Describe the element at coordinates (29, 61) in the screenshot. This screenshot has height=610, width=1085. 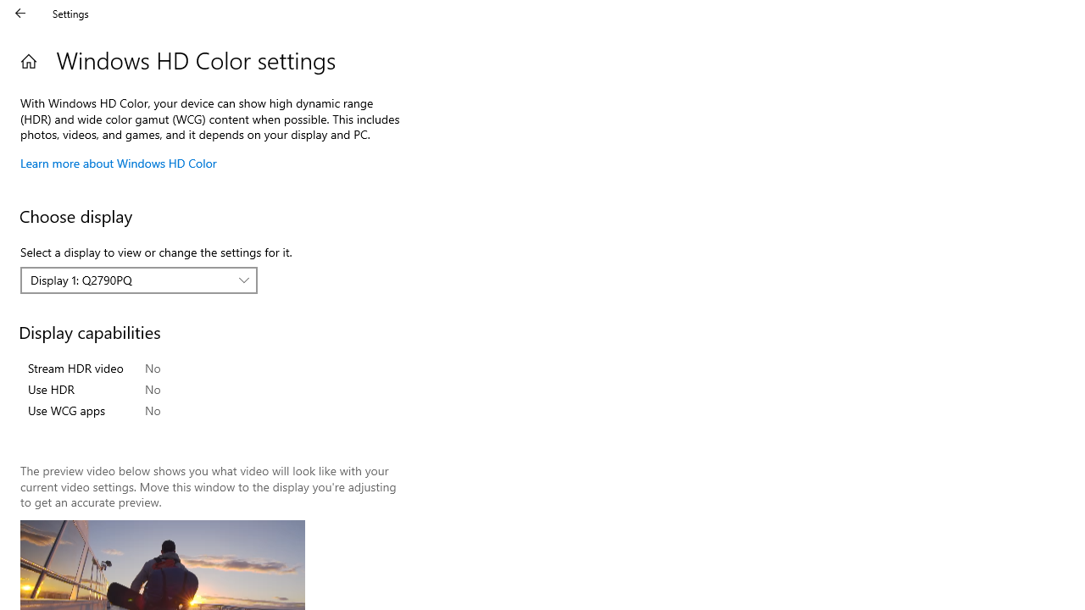
I see `Home` at that location.